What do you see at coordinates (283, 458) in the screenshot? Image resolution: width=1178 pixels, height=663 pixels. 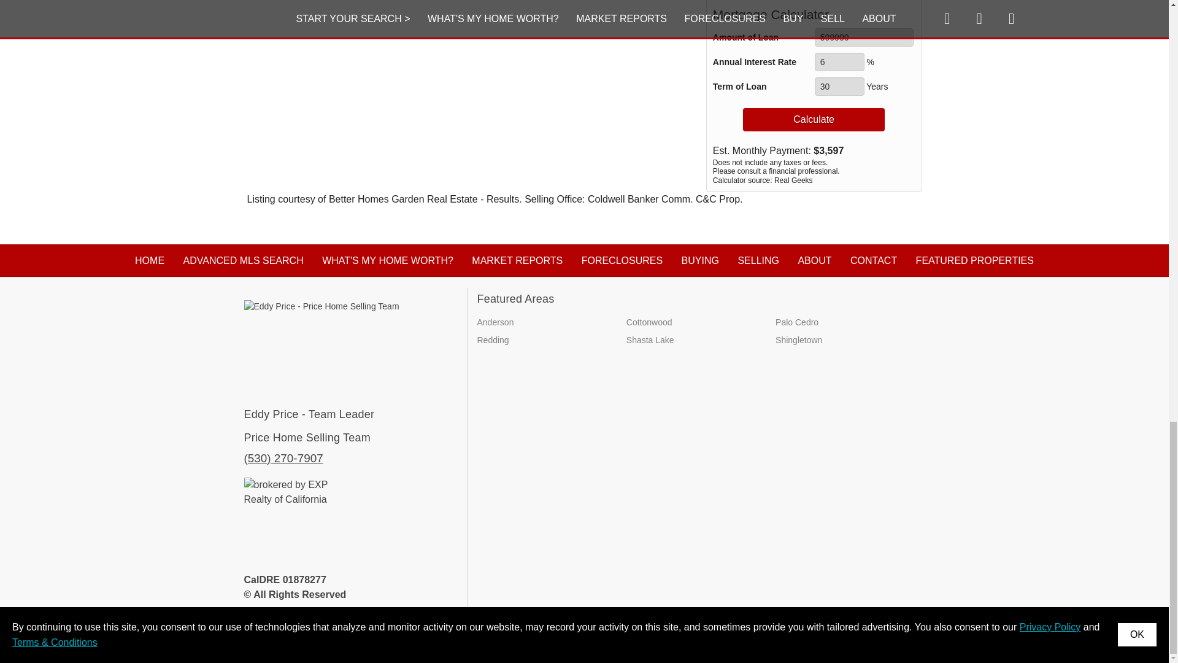 I see `Call Price Home Selling Team in Redding` at bounding box center [283, 458].